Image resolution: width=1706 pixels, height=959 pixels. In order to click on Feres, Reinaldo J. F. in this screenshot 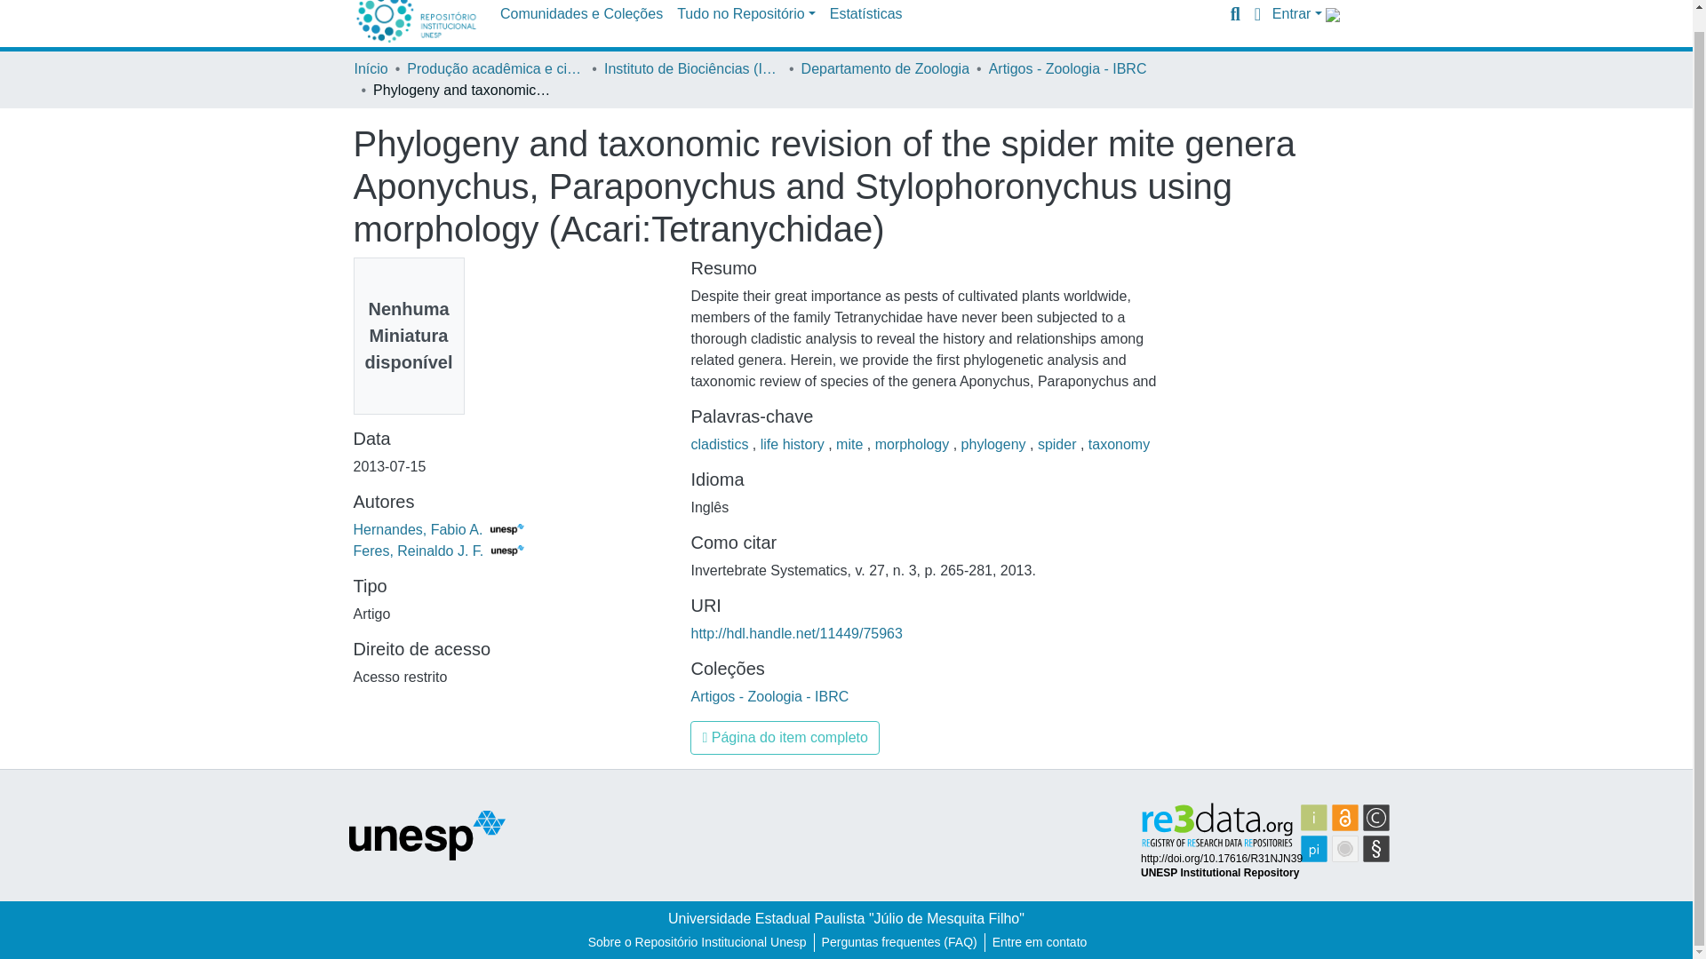, I will do `click(439, 551)`.